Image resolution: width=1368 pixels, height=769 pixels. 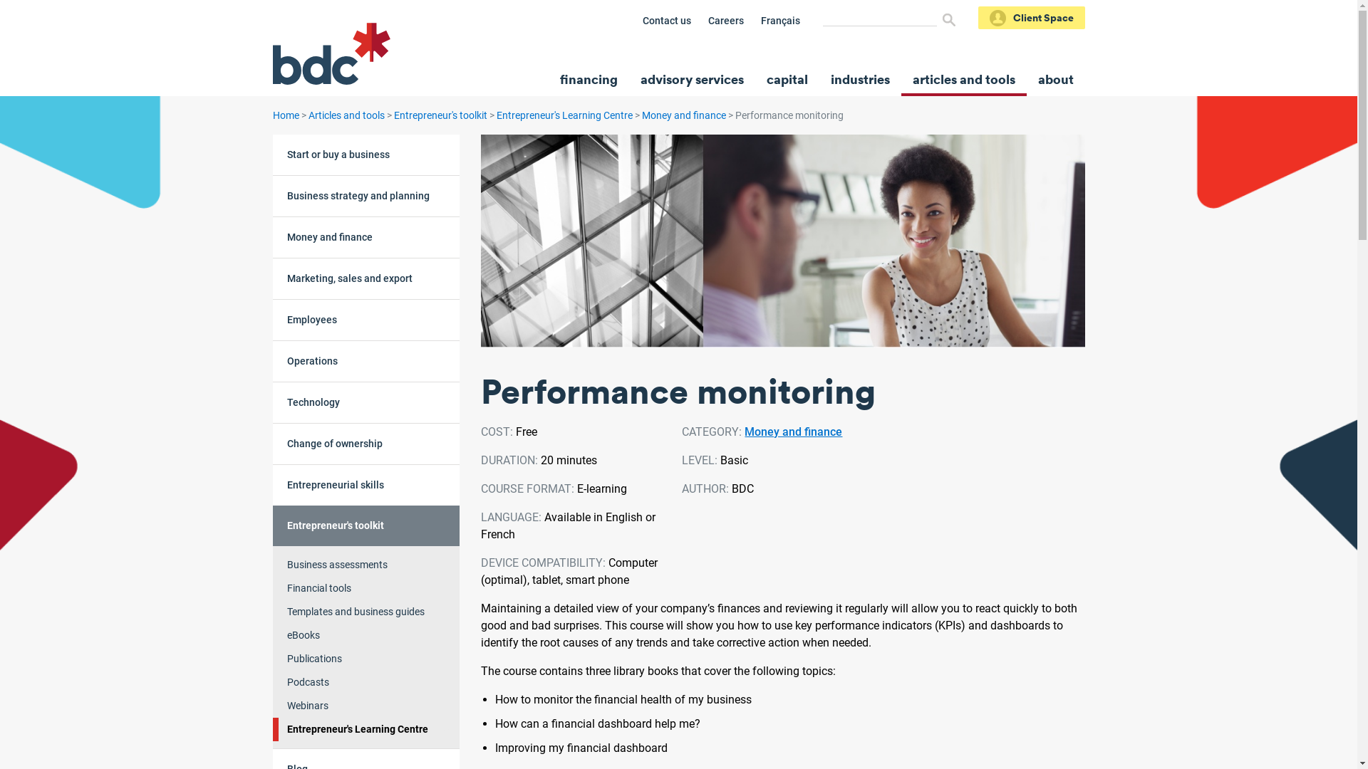 I want to click on Business strategy and planning, so click(x=366, y=196).